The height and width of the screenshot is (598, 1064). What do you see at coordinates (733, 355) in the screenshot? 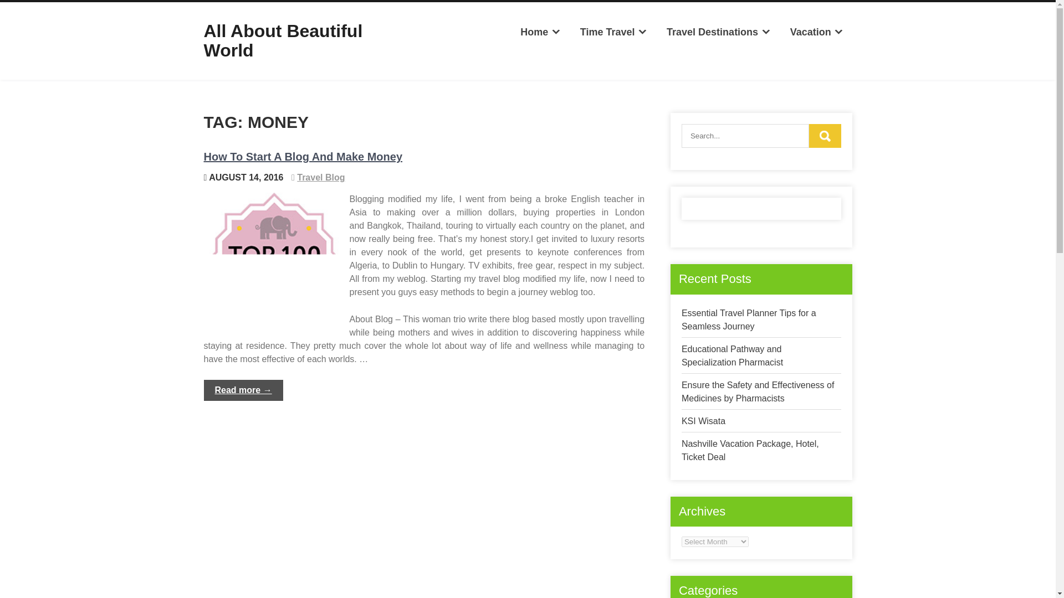
I see `Educational Pathway and Specialization Pharmacist` at bounding box center [733, 355].